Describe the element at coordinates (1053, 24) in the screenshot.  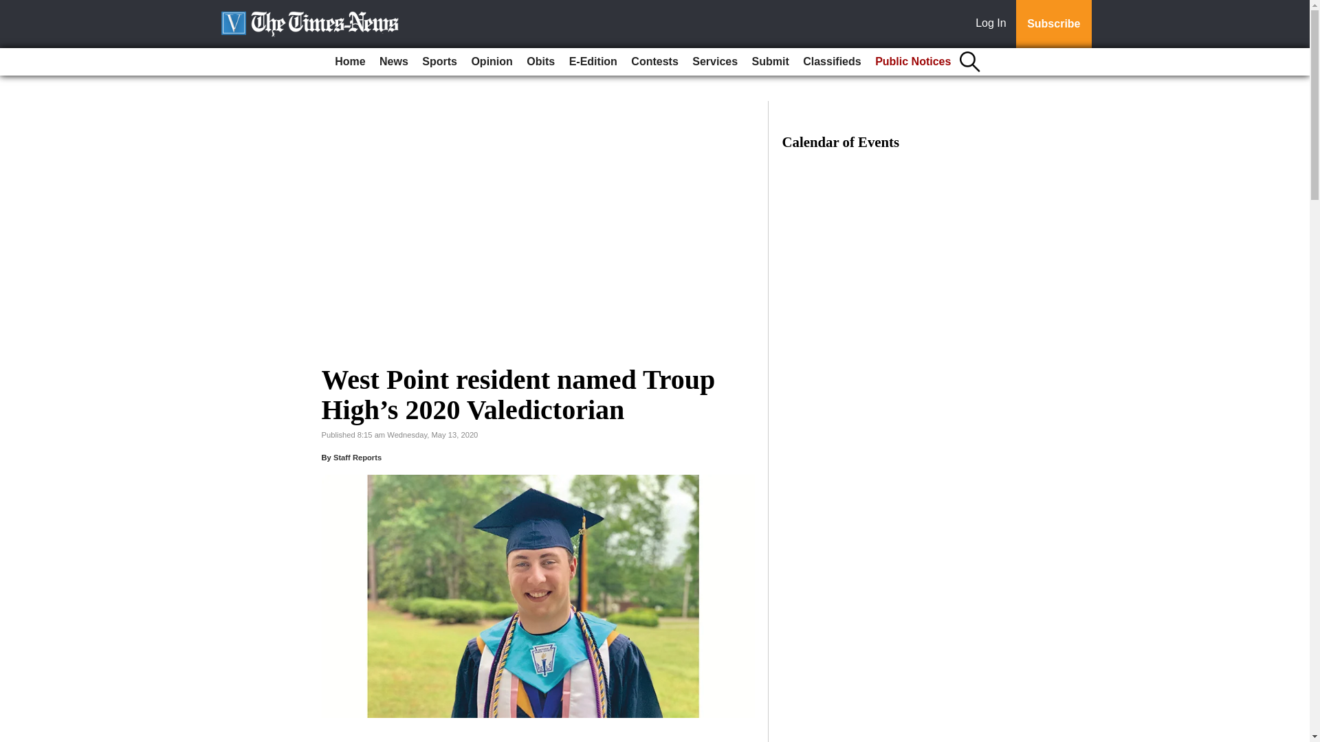
I see `Subscribe` at that location.